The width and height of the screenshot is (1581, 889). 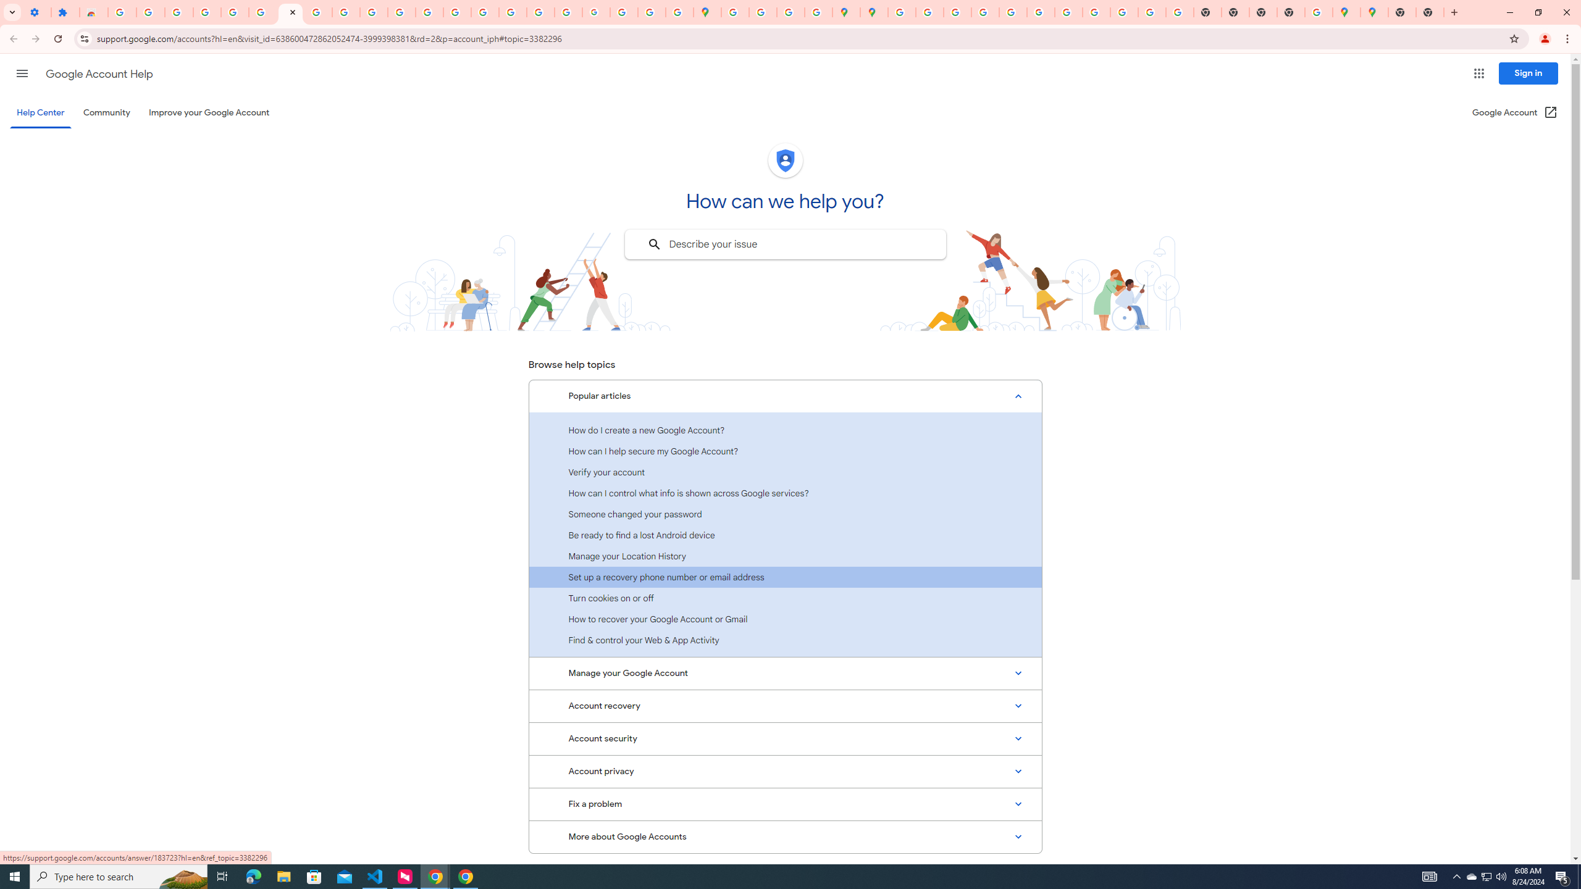 I want to click on How to recover your Google Account or Gmail, so click(x=785, y=619).